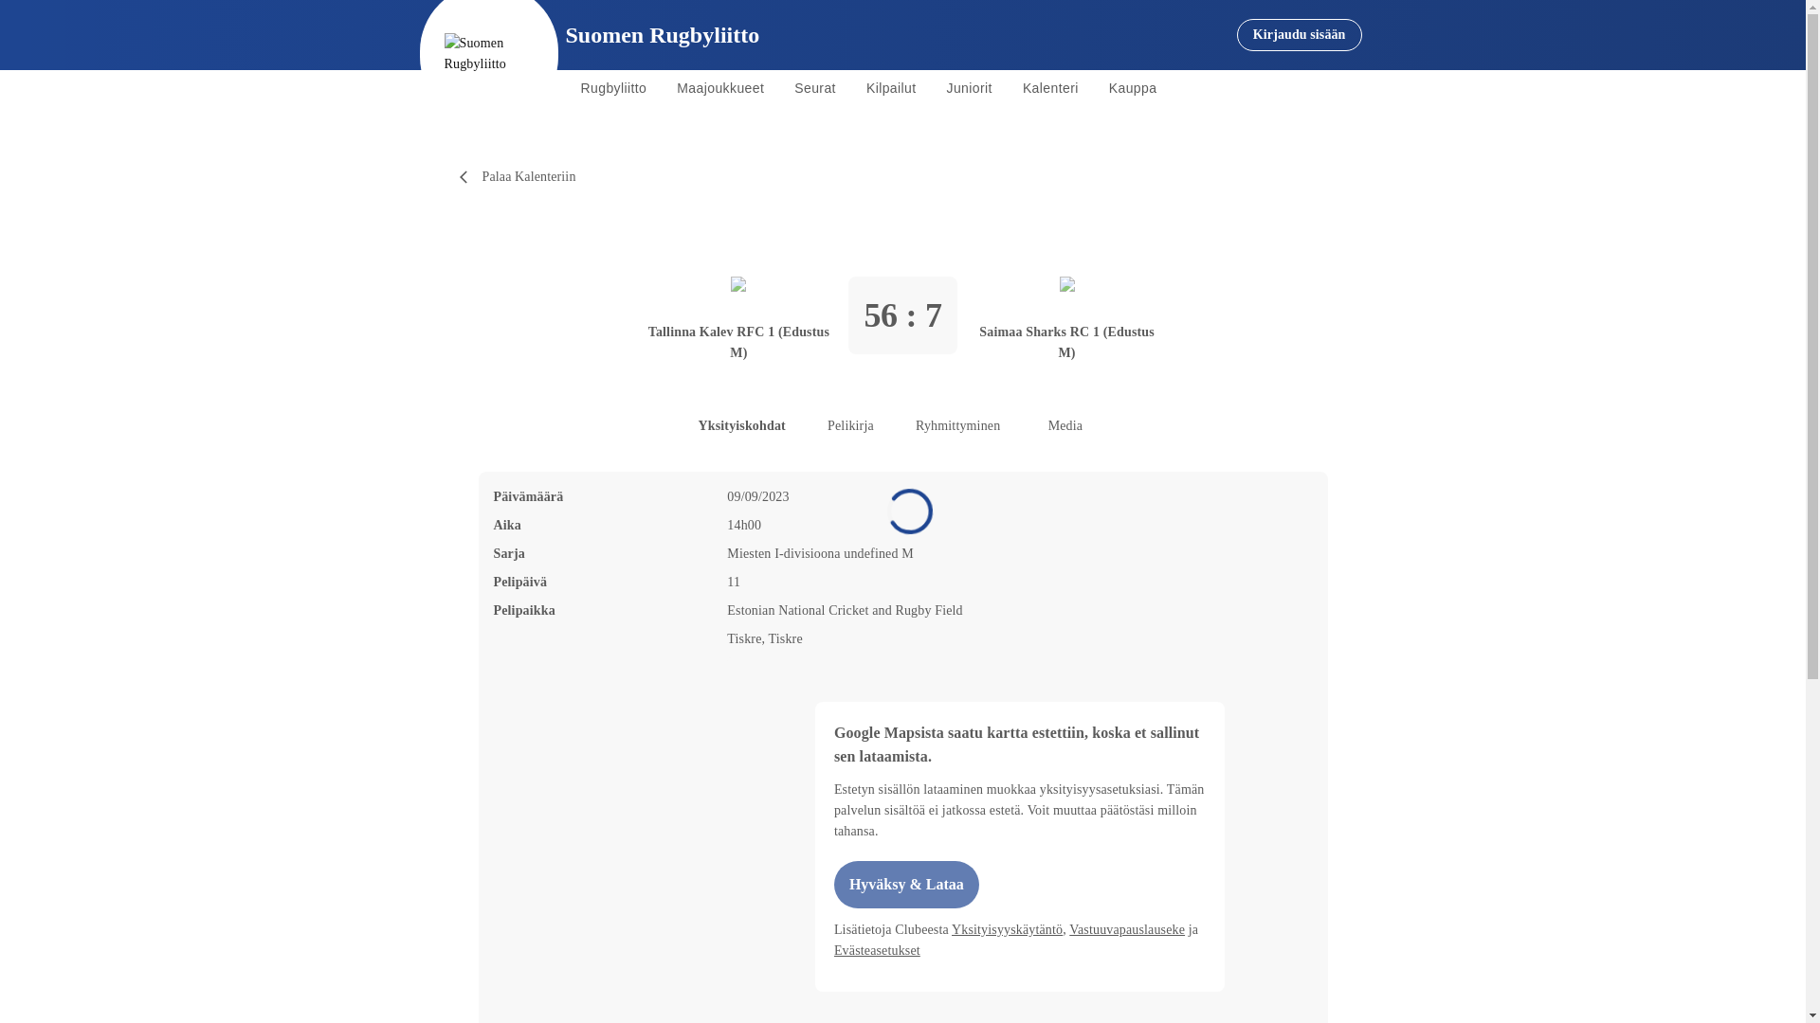  Describe the element at coordinates (1050, 89) in the screenshot. I see `Kalenteri` at that location.